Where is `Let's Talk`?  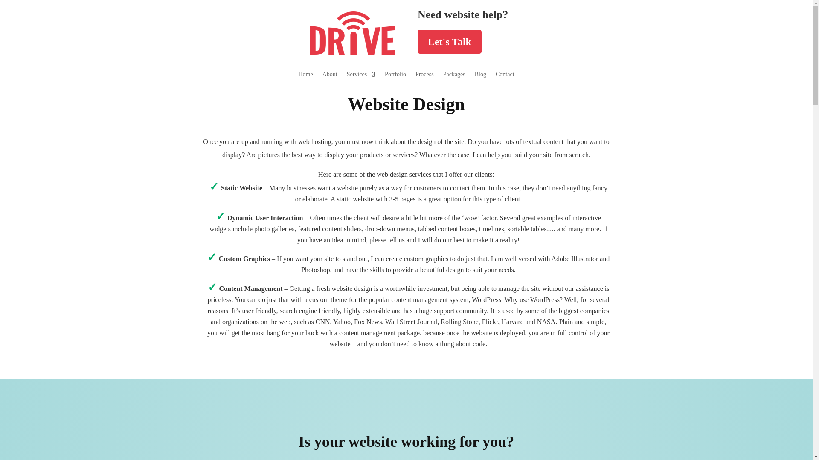 Let's Talk is located at coordinates (450, 42).